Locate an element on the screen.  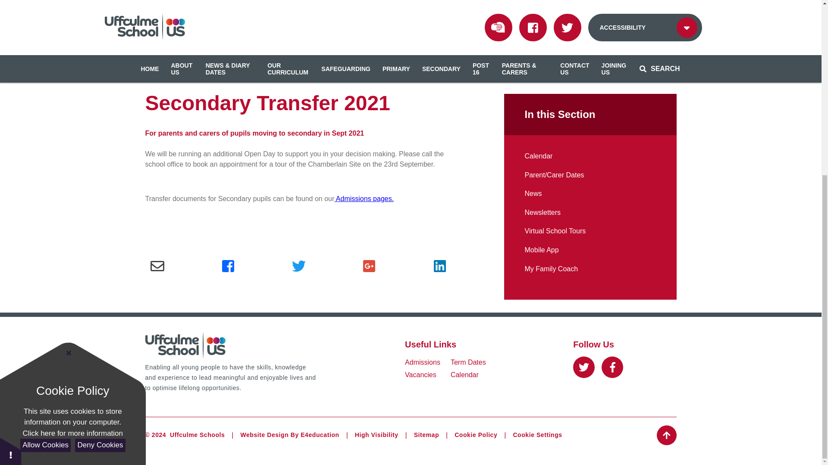
See cookie policy is located at coordinates (72, 156).